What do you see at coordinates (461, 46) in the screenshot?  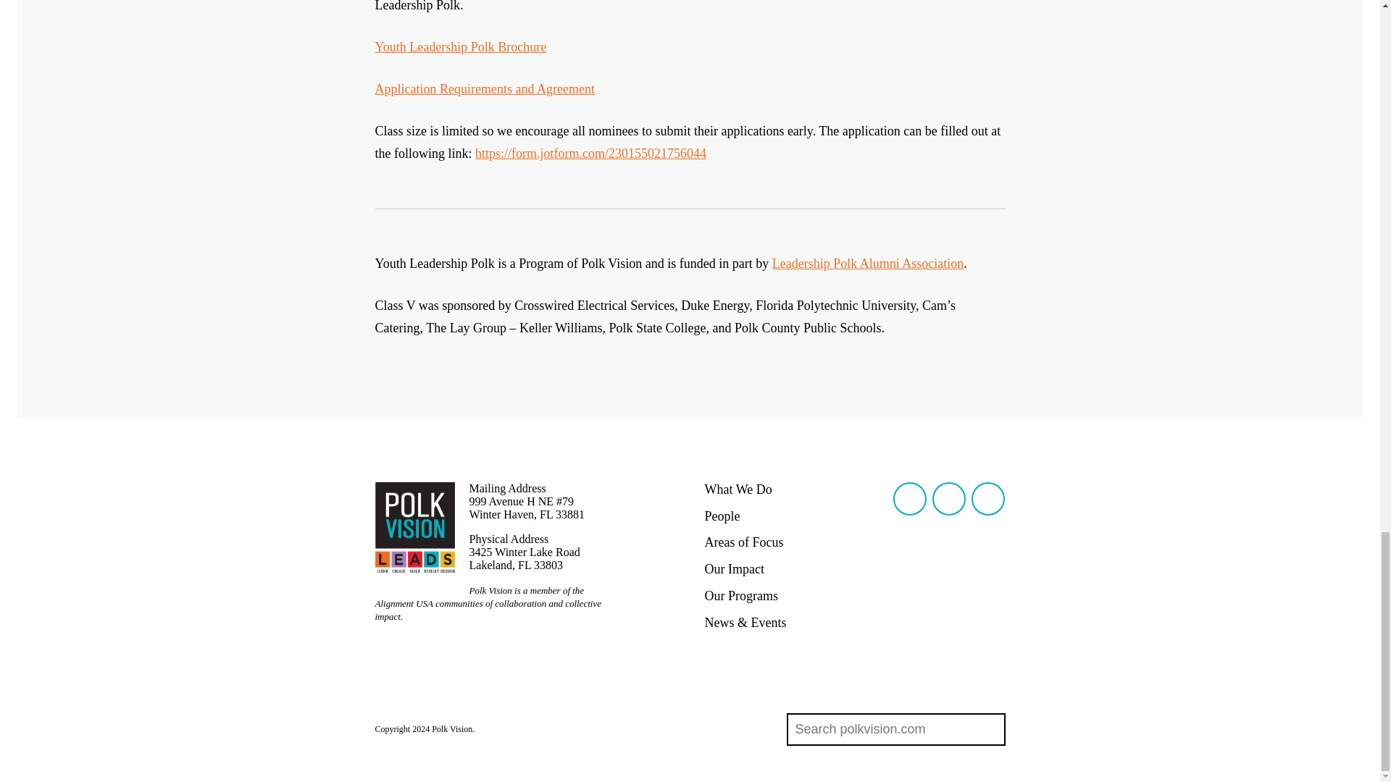 I see `Youth Leadership Polk Brochure` at bounding box center [461, 46].